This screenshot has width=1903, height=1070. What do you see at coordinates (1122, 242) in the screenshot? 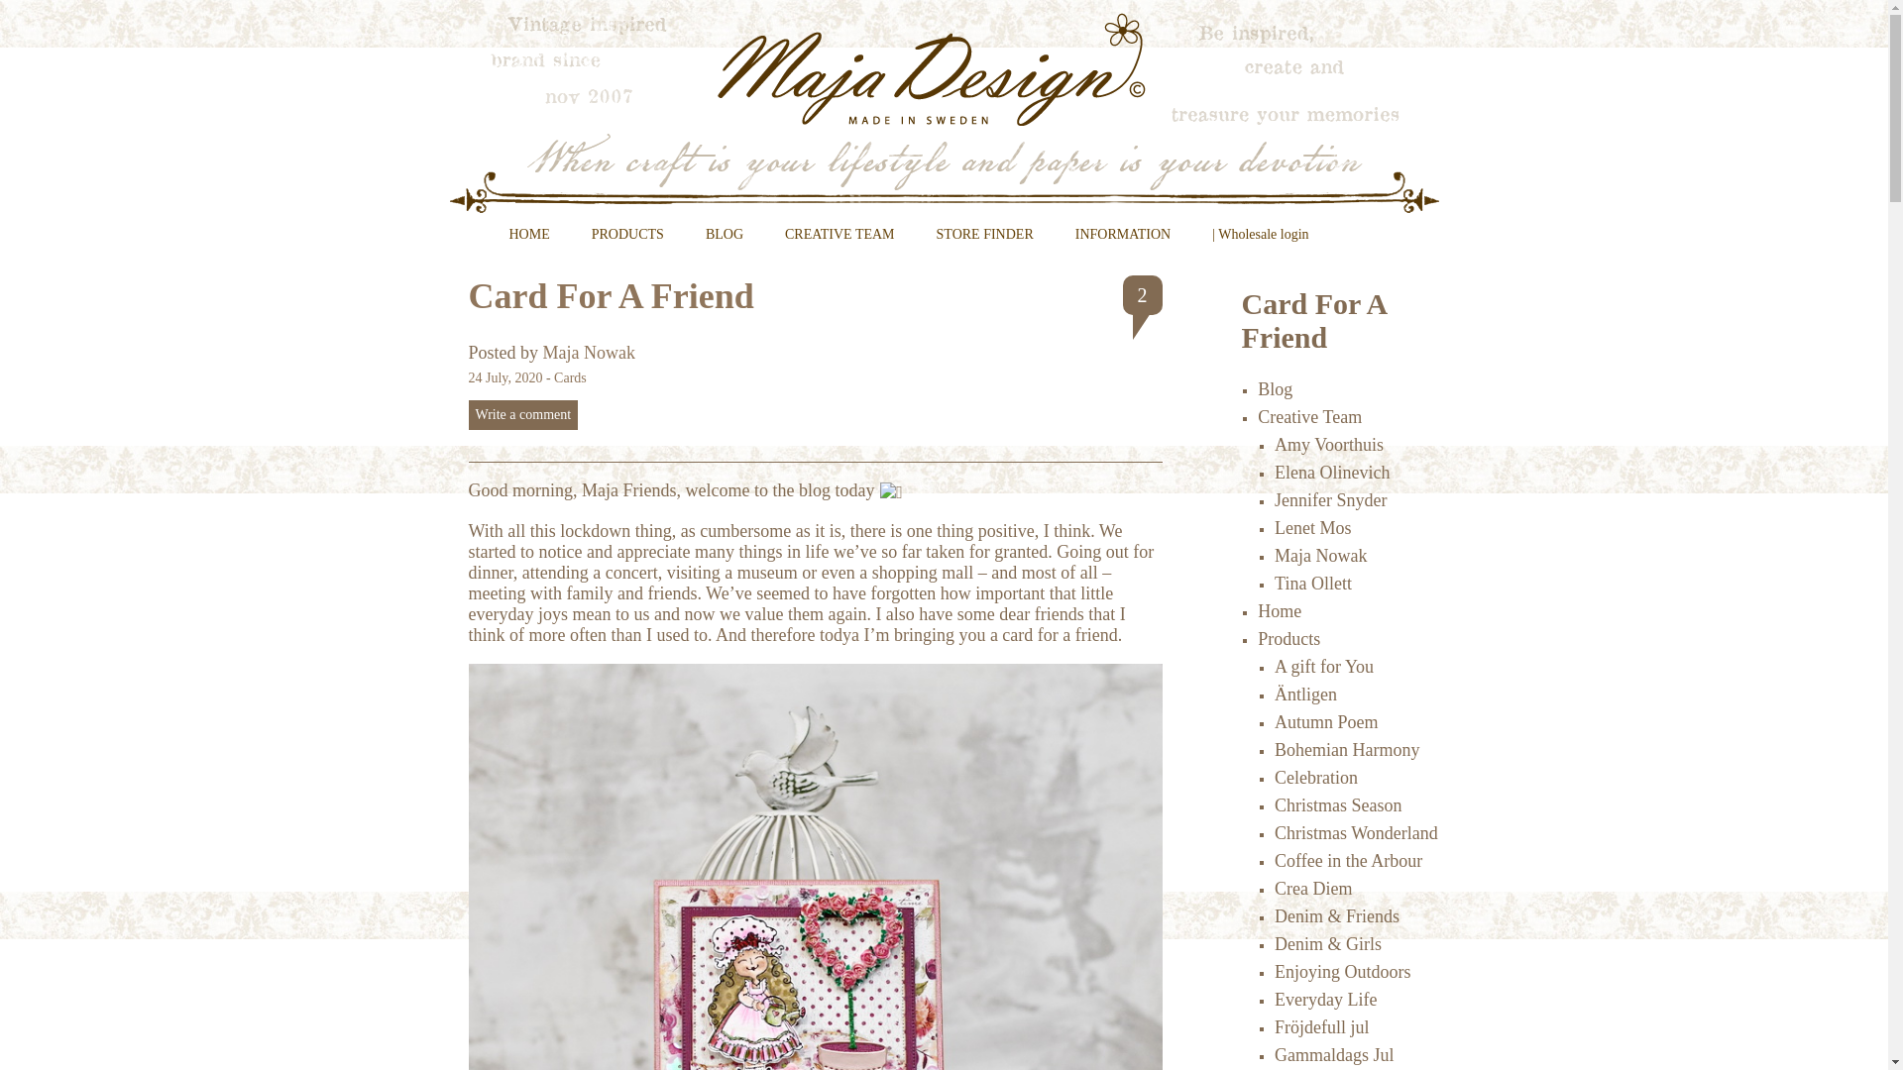
I see `INFORMATION` at bounding box center [1122, 242].